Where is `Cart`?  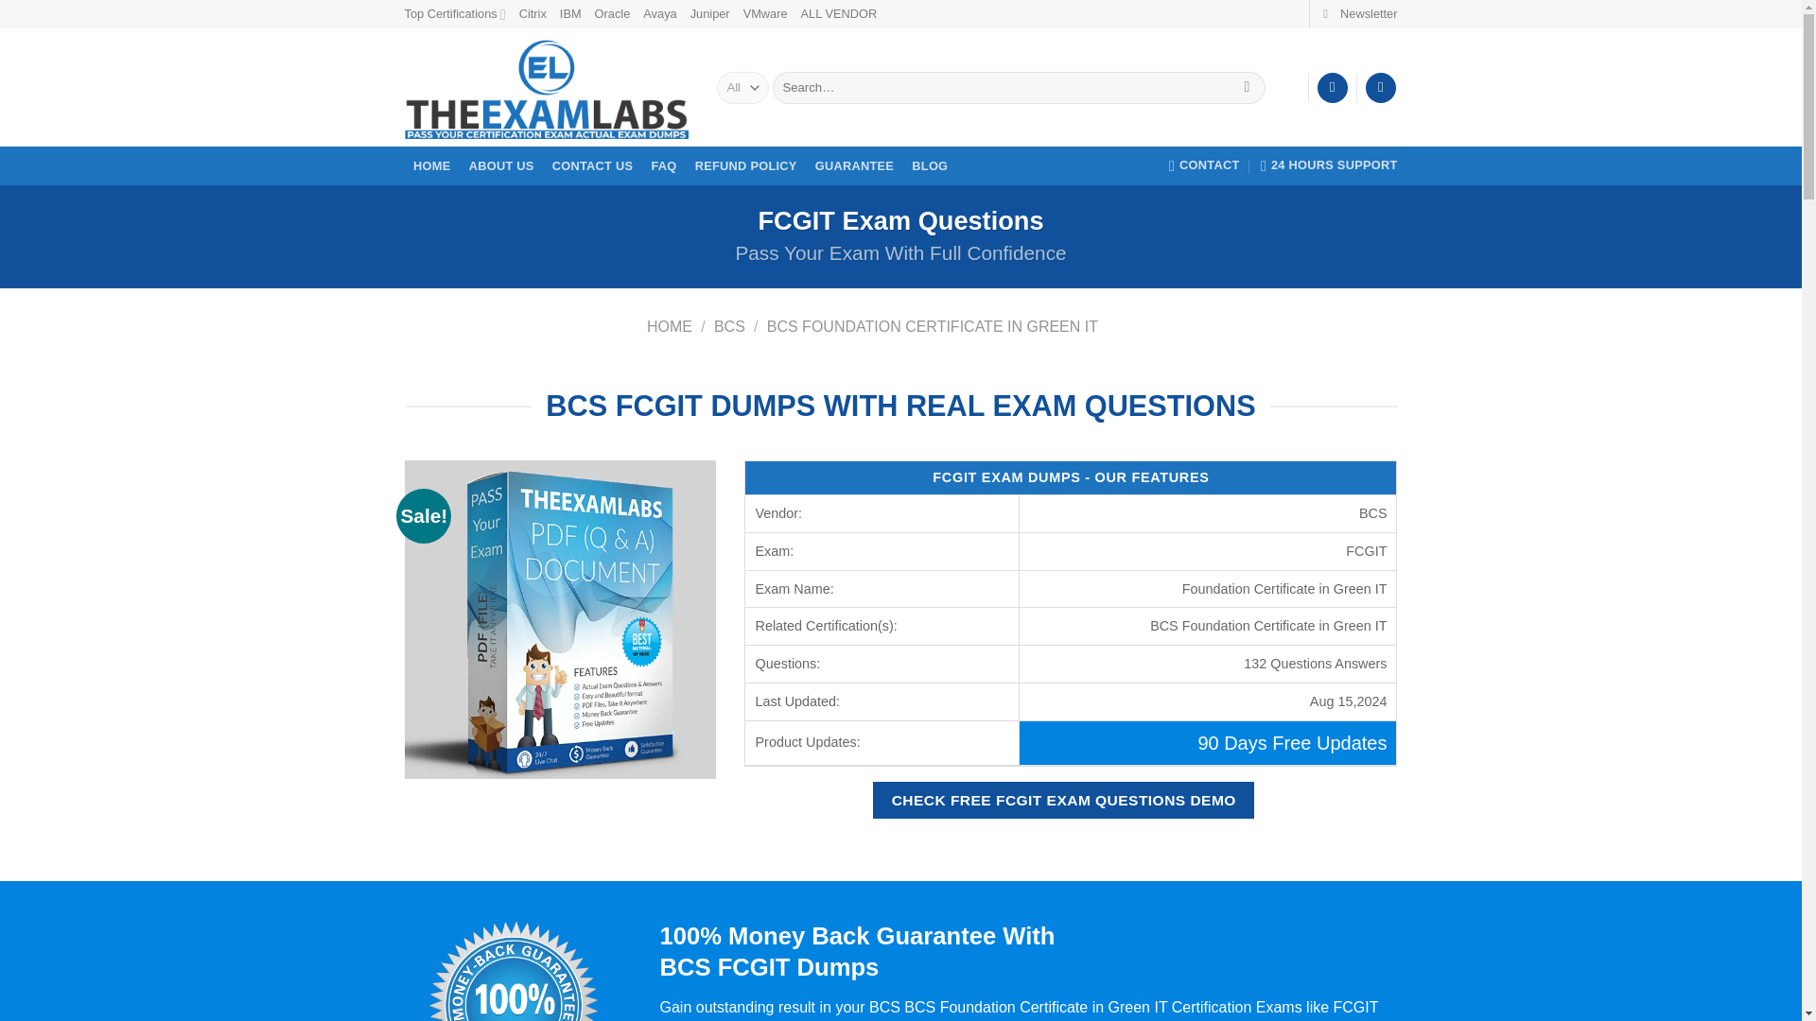 Cart is located at coordinates (1381, 88).